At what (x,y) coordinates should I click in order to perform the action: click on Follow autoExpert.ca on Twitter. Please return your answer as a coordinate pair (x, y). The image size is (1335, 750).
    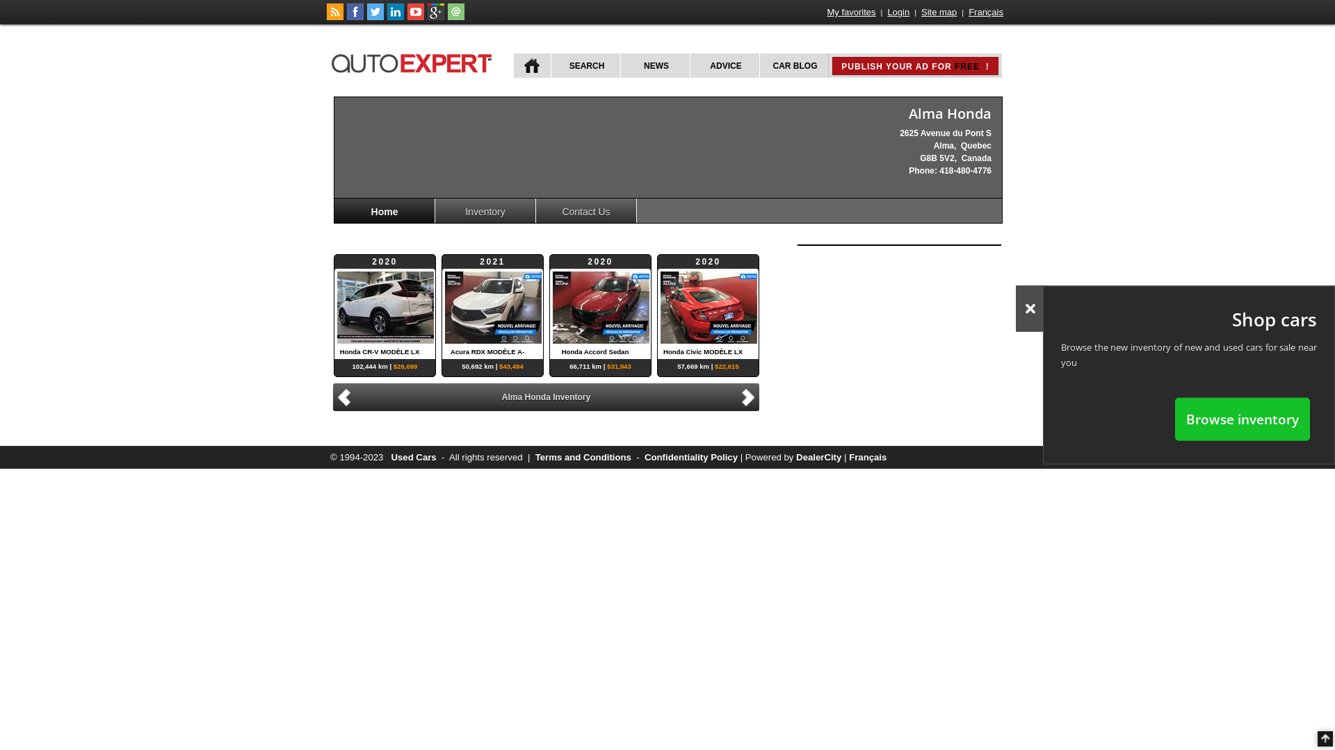
    Looking at the image, I should click on (375, 17).